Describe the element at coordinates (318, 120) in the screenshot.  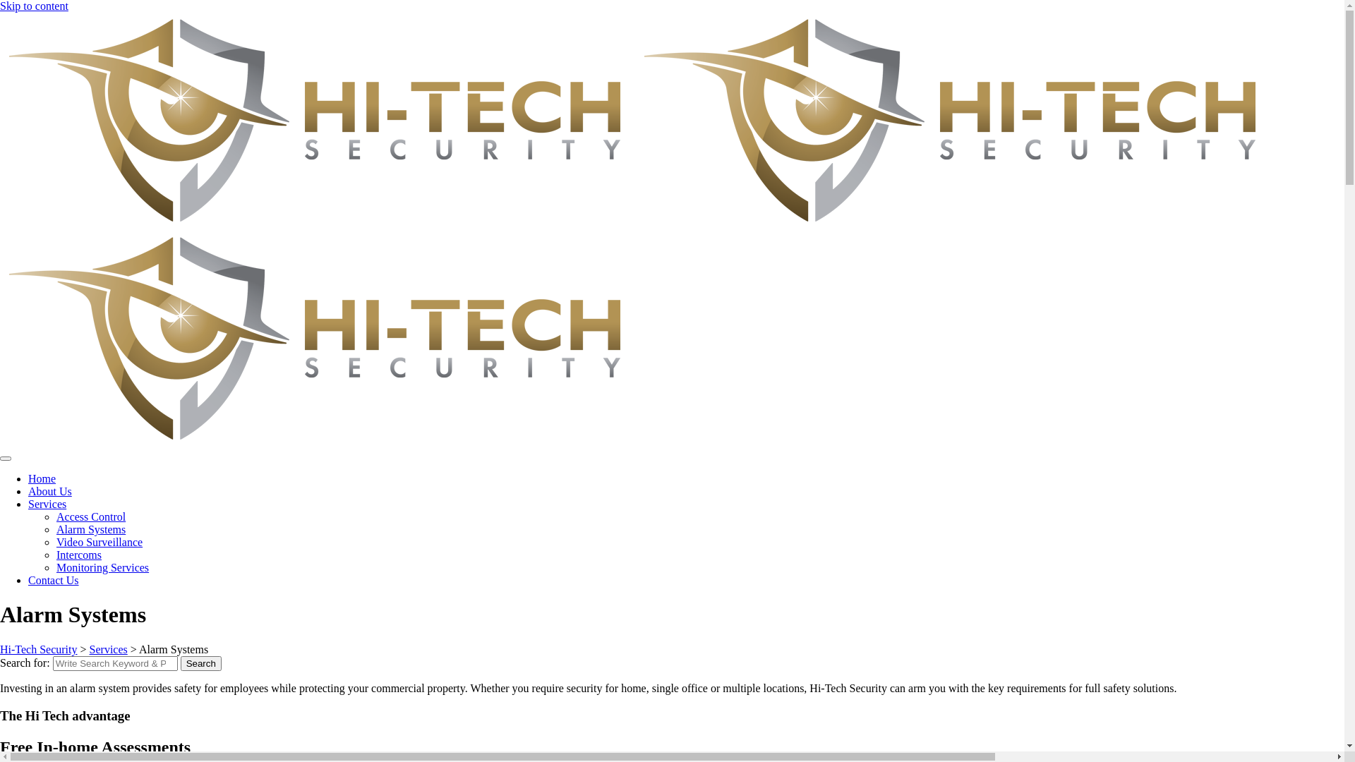
I see `Hi-Tech Security` at that location.